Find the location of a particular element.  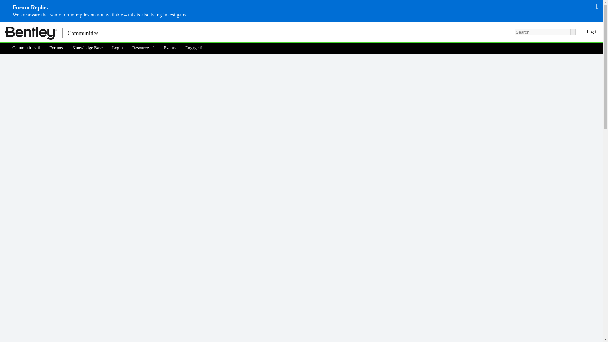

Communities is located at coordinates (28, 48).